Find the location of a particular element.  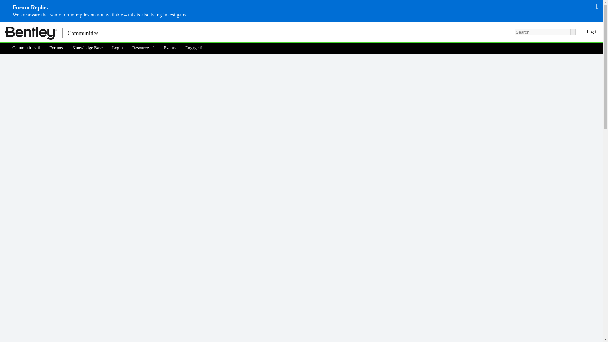

Communities is located at coordinates (28, 48).